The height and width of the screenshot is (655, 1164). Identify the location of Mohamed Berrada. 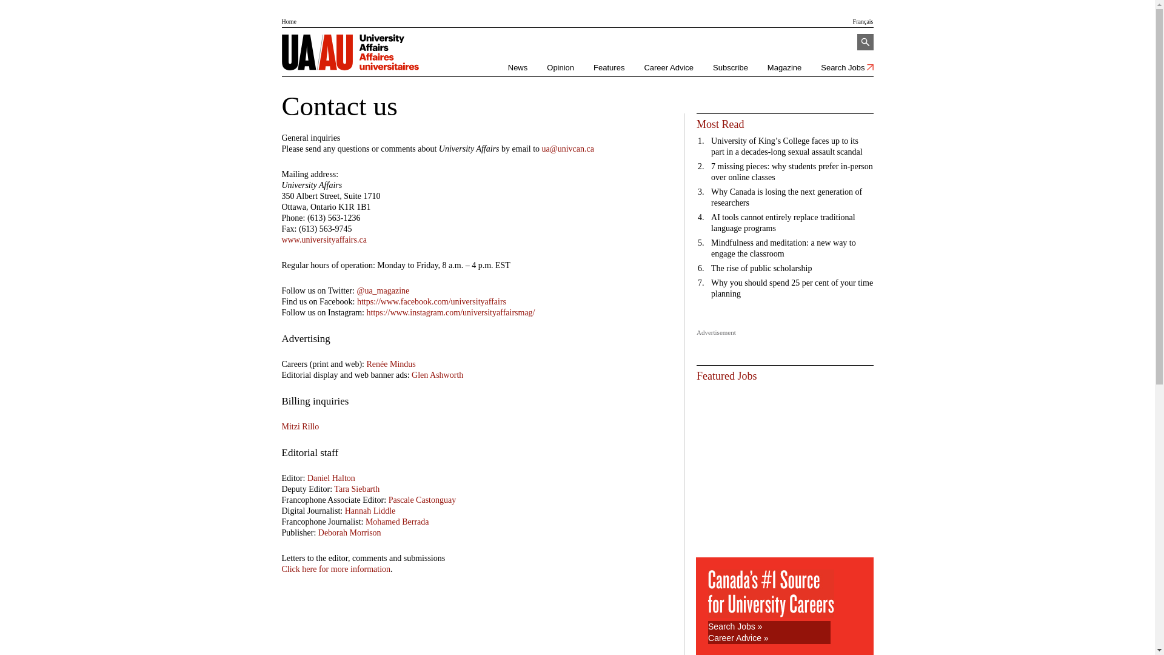
(398, 522).